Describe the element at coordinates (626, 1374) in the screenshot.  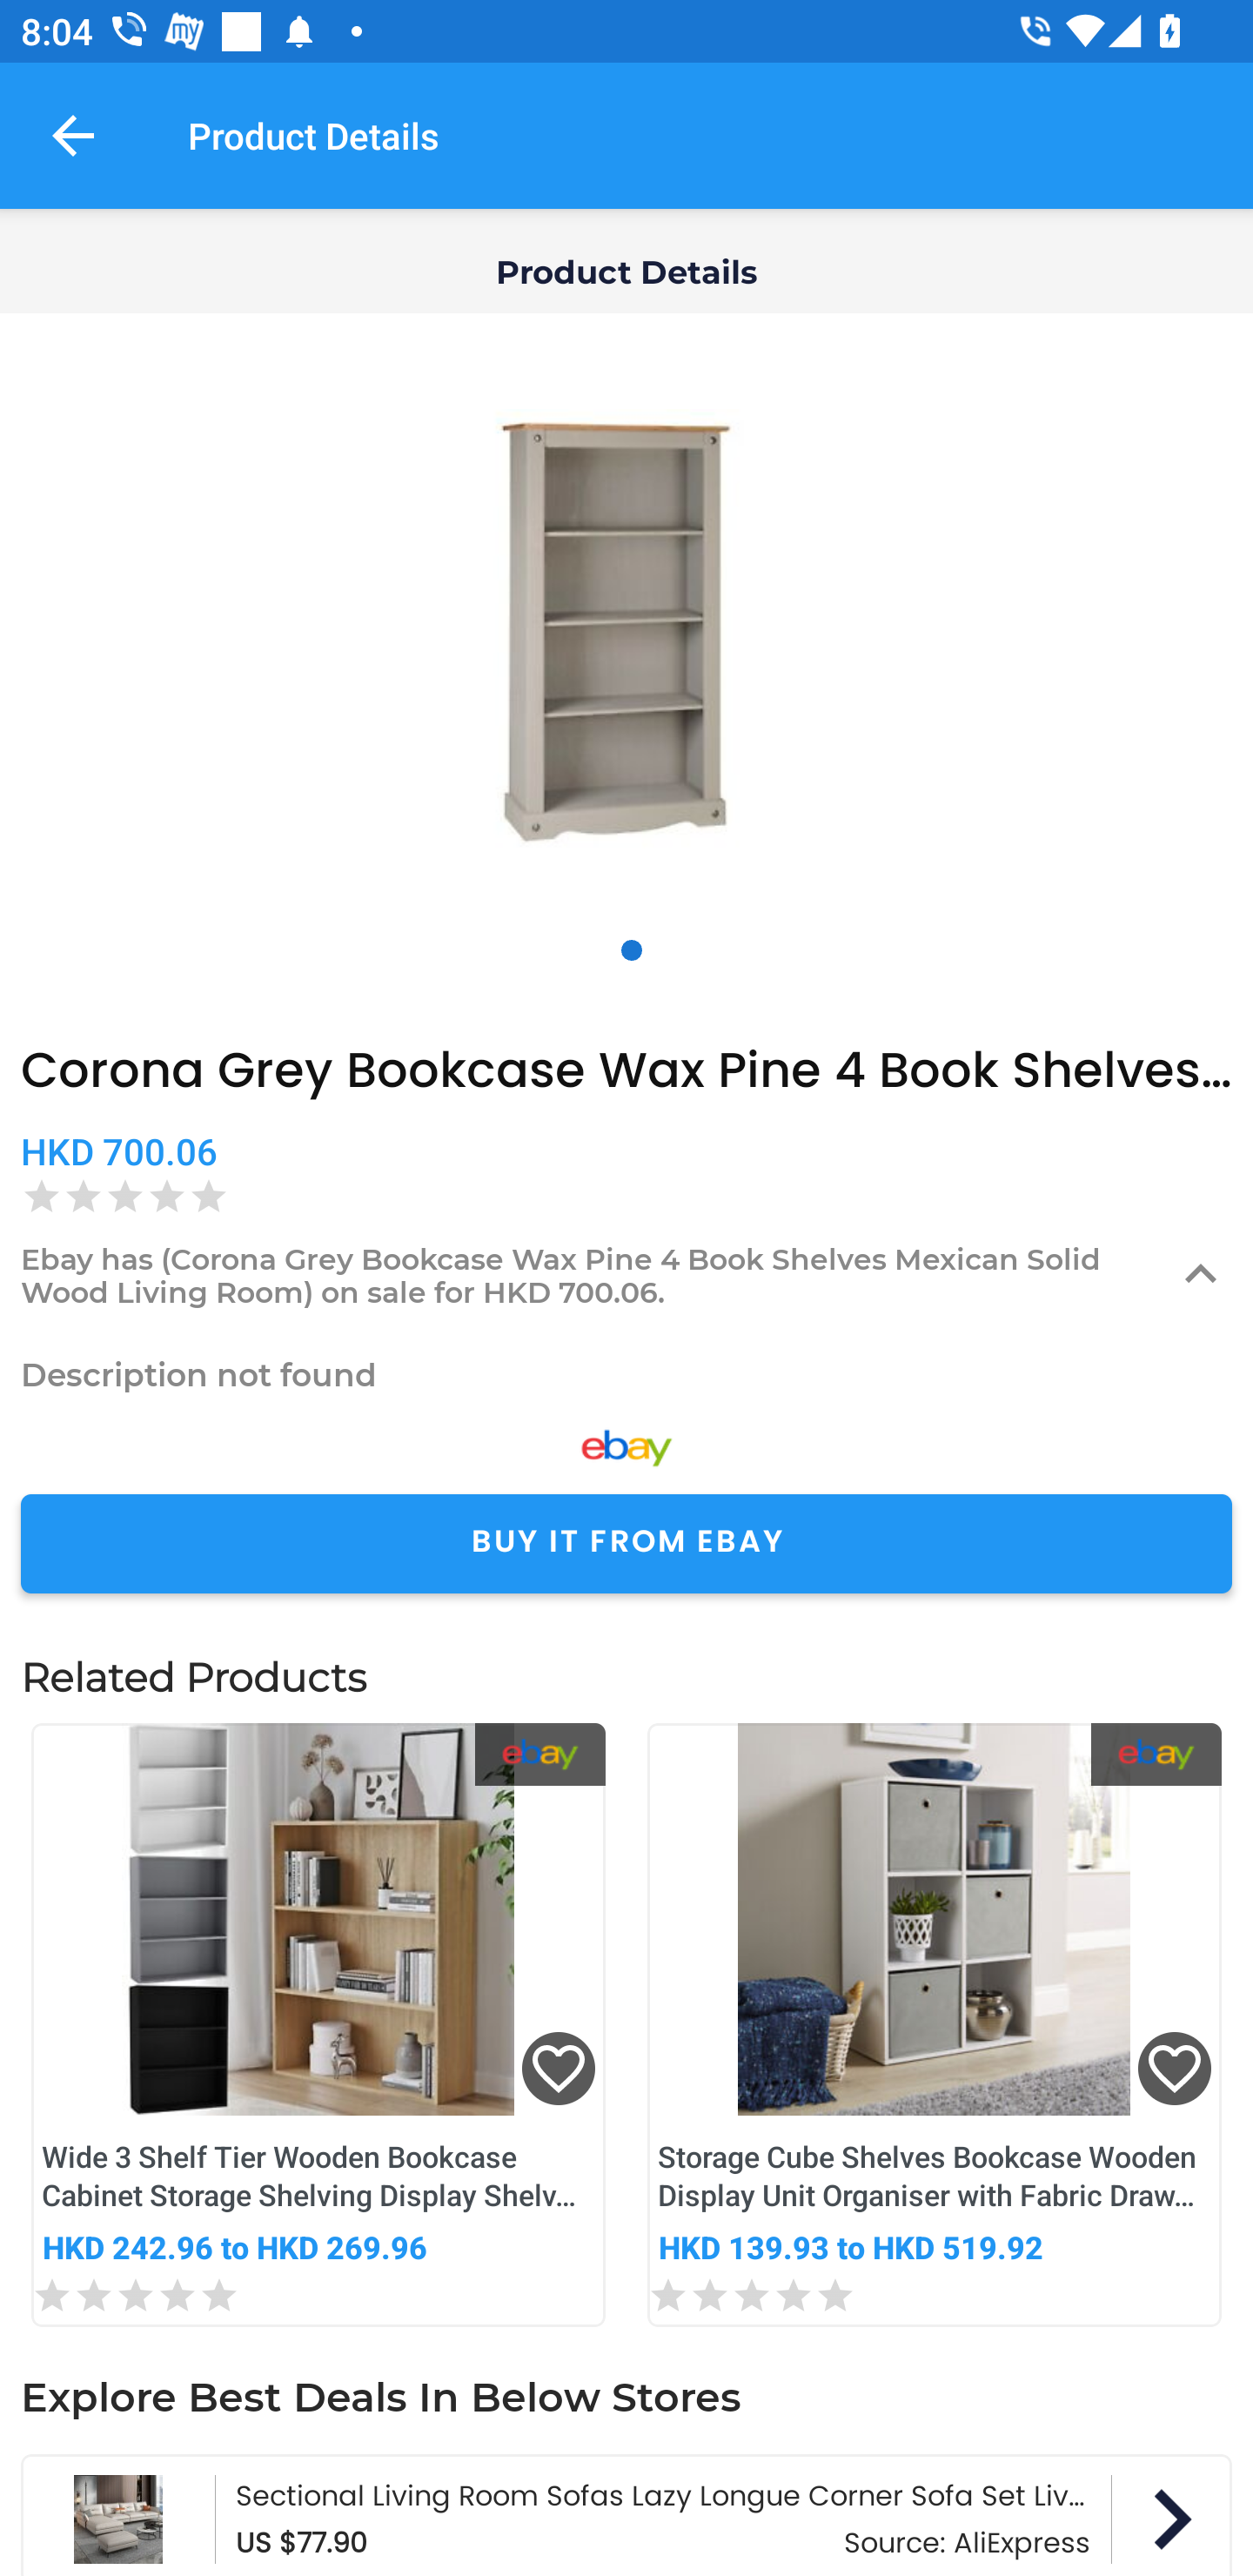
I see `Description not found` at that location.